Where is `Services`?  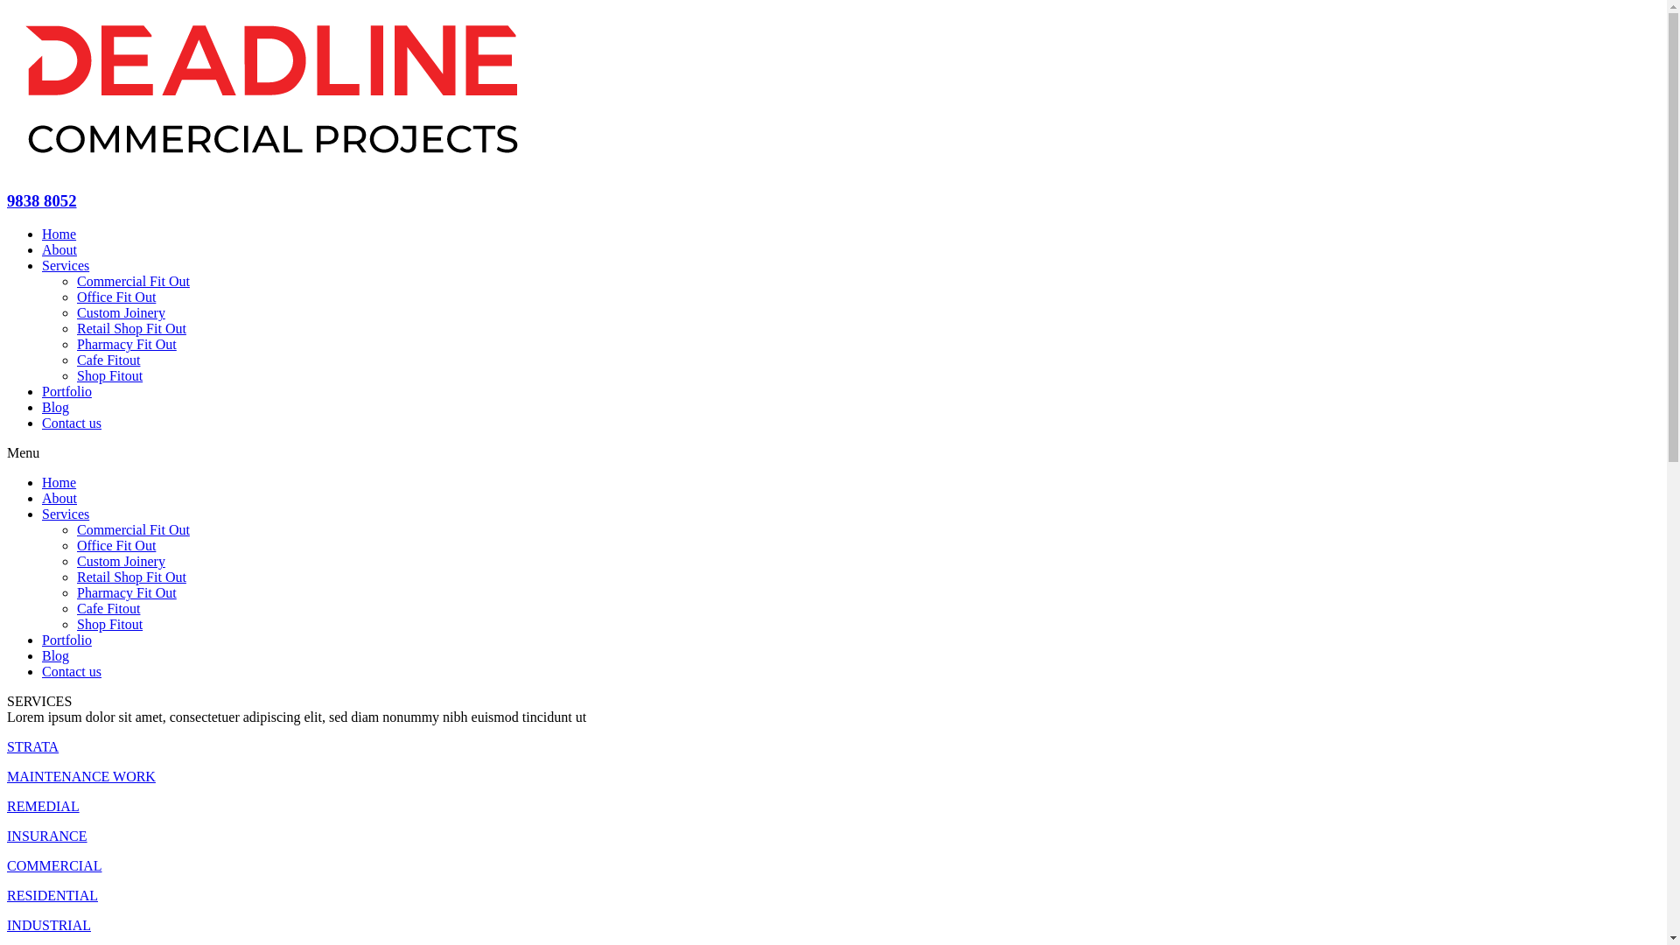 Services is located at coordinates (66, 514).